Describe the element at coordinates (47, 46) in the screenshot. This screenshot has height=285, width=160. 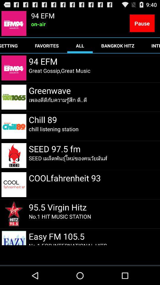
I see `turn off item to the left of all icon` at that location.